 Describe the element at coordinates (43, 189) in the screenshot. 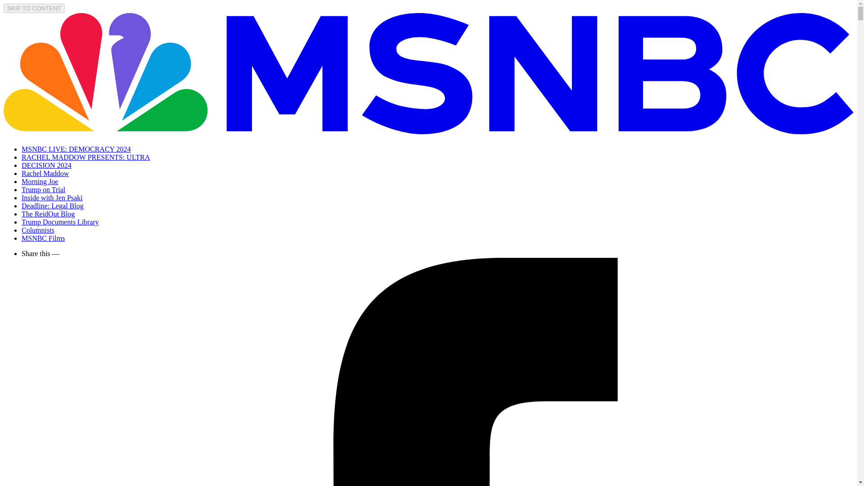

I see `Trump on Trial` at that location.